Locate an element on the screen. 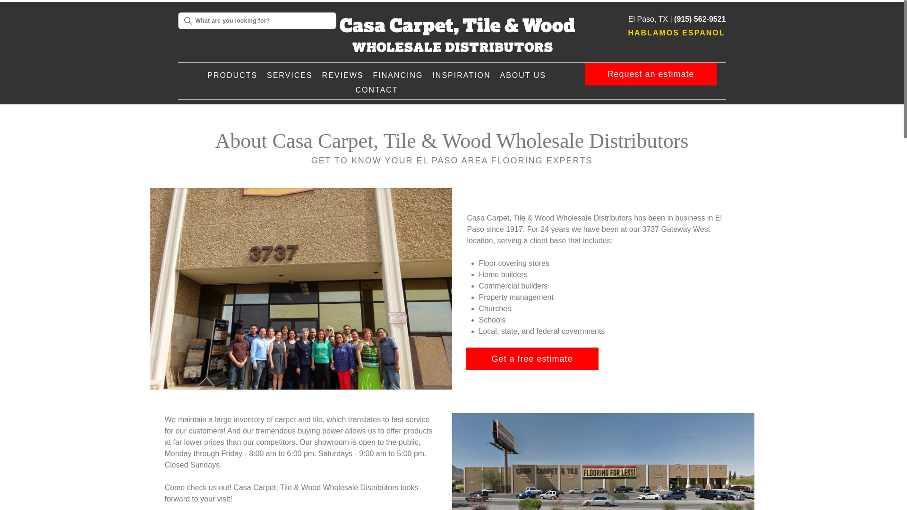  REVIEWS is located at coordinates (343, 75).